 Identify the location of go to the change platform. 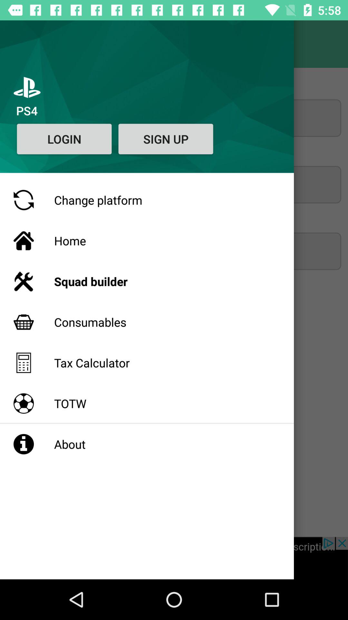
(174, 185).